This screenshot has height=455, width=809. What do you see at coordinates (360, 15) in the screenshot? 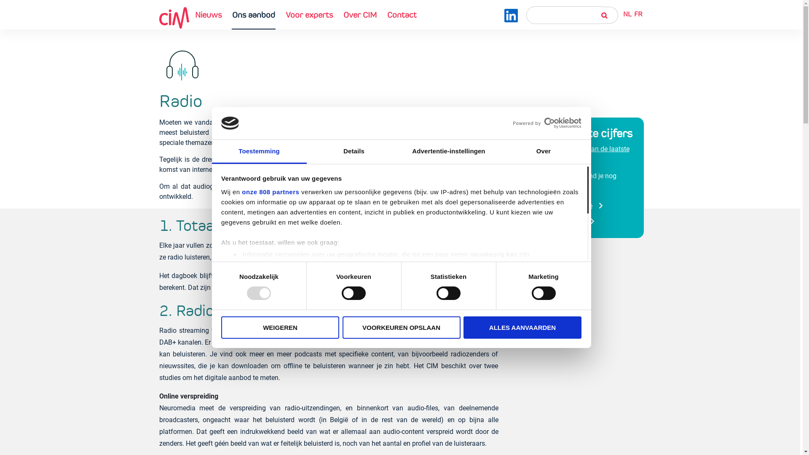
I see `Over CIM` at bounding box center [360, 15].